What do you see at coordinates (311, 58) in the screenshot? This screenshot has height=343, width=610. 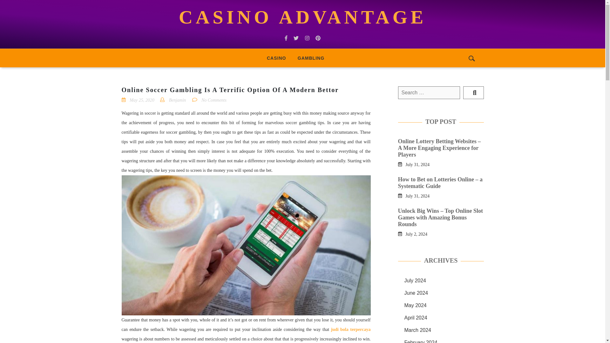 I see `Gambling` at bounding box center [311, 58].